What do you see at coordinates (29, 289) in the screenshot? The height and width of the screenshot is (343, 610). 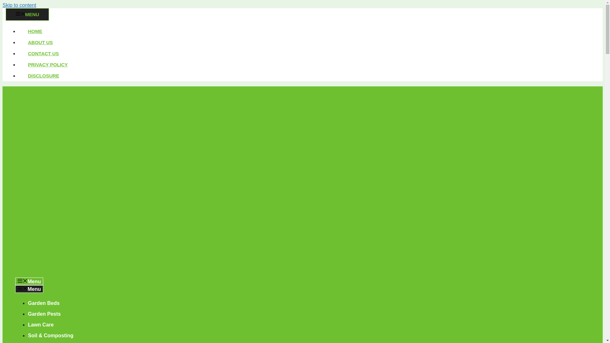 I see `Menu` at bounding box center [29, 289].